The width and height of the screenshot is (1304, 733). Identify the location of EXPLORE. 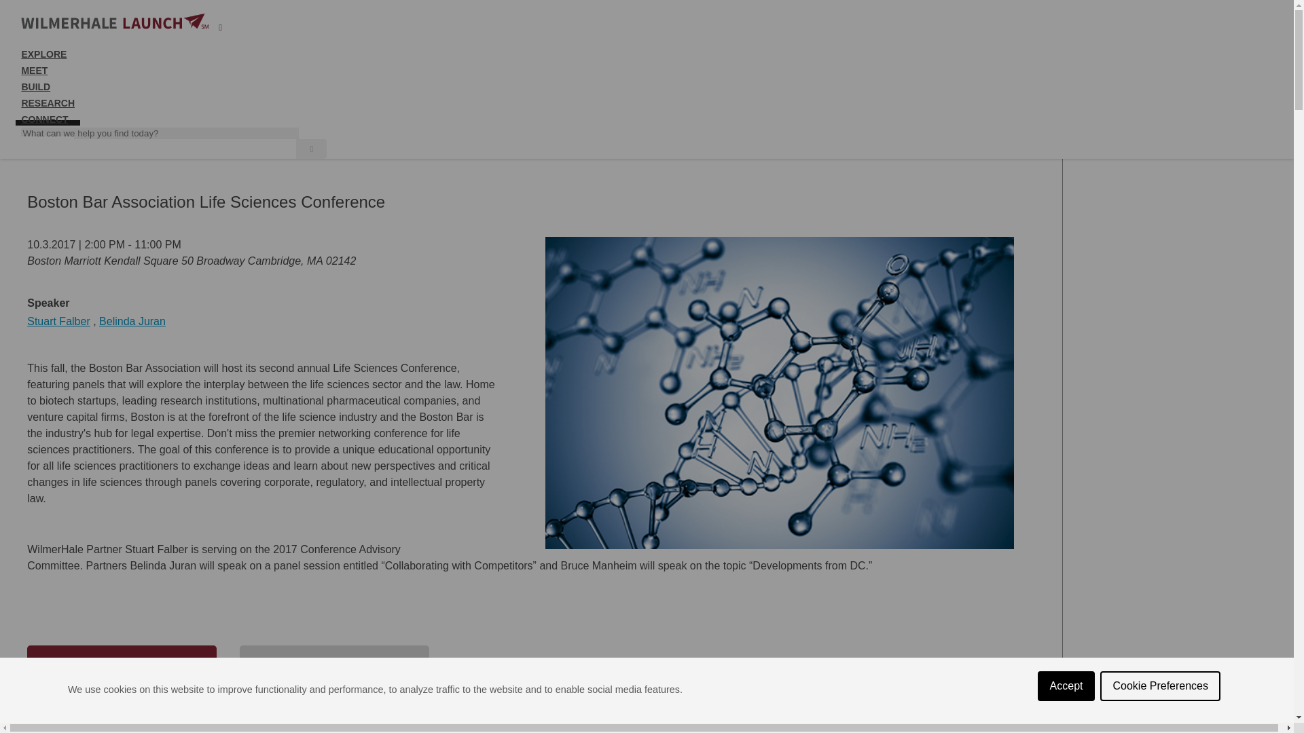
(43, 60).